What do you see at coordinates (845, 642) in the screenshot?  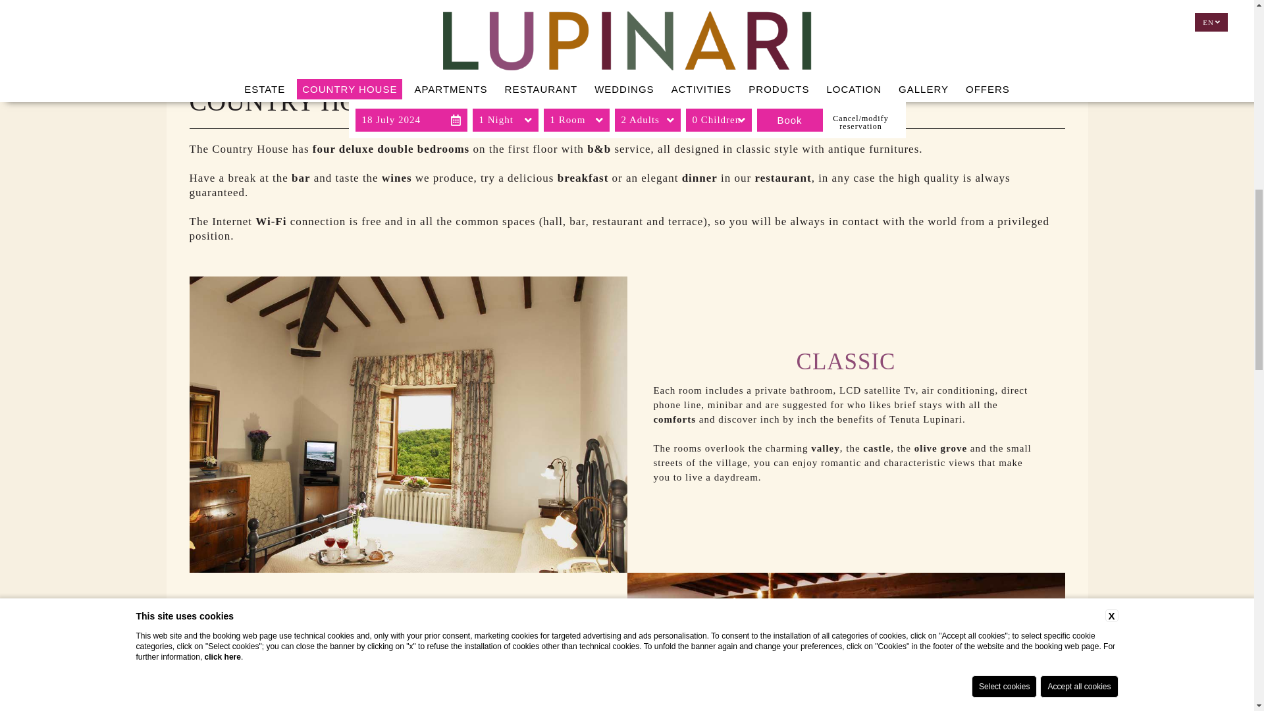 I see `Country house` at bounding box center [845, 642].